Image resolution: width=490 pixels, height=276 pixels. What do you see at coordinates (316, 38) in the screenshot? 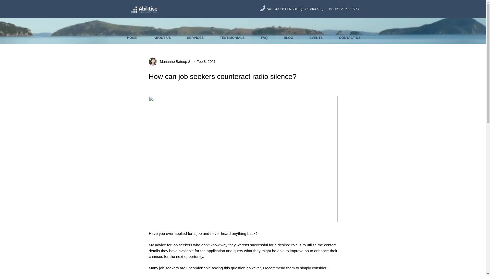
I see `EVENTS` at bounding box center [316, 38].